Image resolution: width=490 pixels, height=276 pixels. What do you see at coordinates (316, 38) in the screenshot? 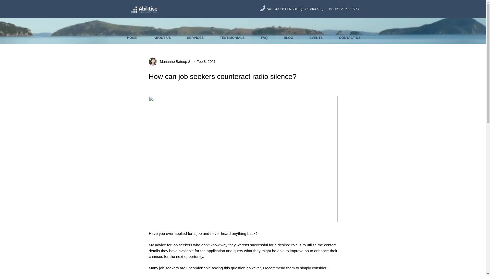
I see `EVENTS` at bounding box center [316, 38].